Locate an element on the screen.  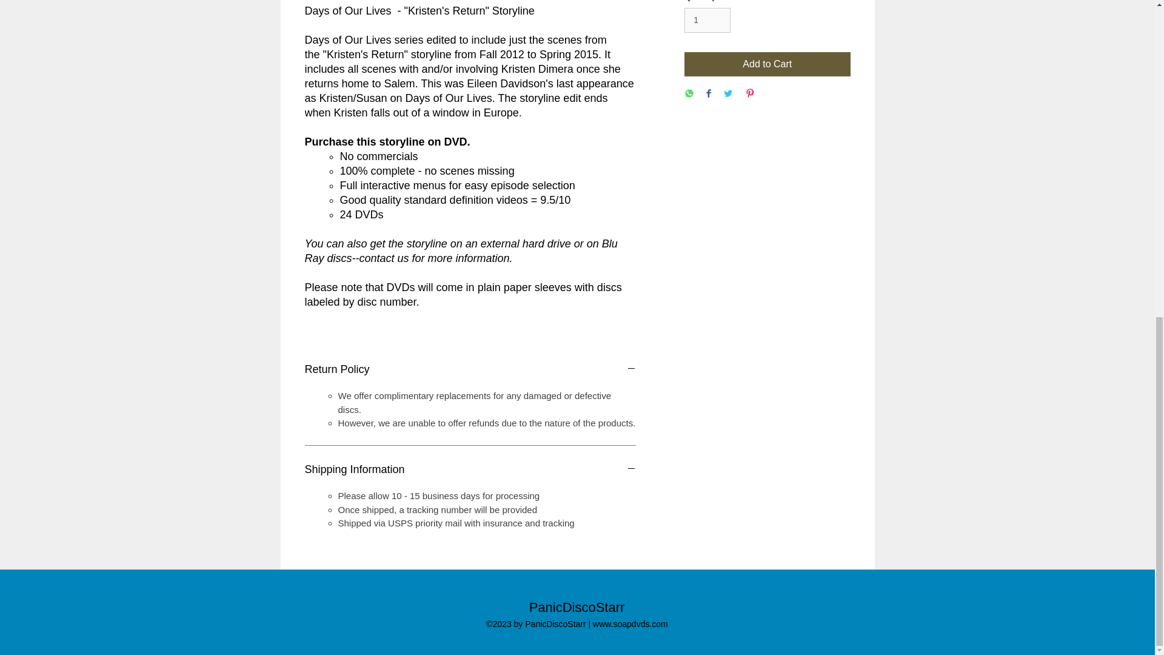
Add to Cart is located at coordinates (766, 64).